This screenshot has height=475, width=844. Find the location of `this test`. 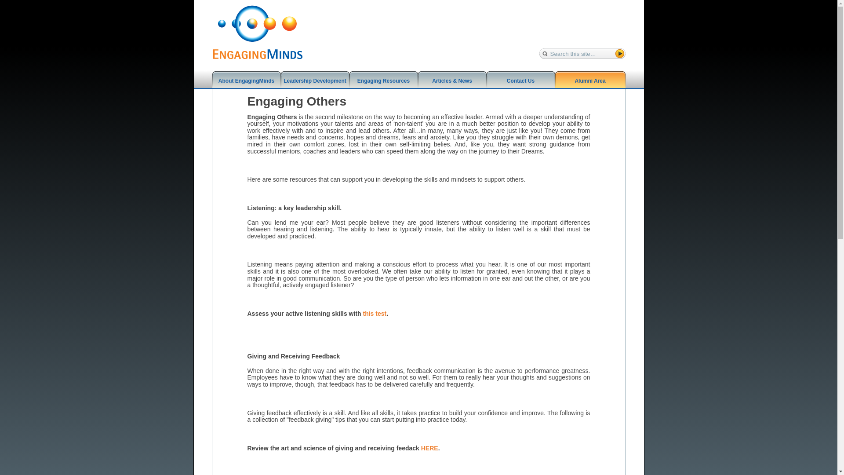

this test is located at coordinates (375, 314).